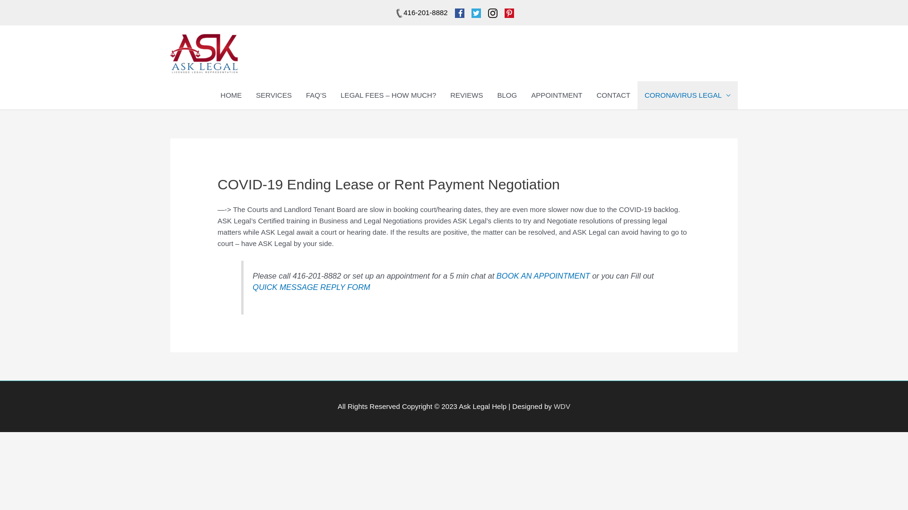 The image size is (908, 510). I want to click on CONTACT, so click(613, 95).